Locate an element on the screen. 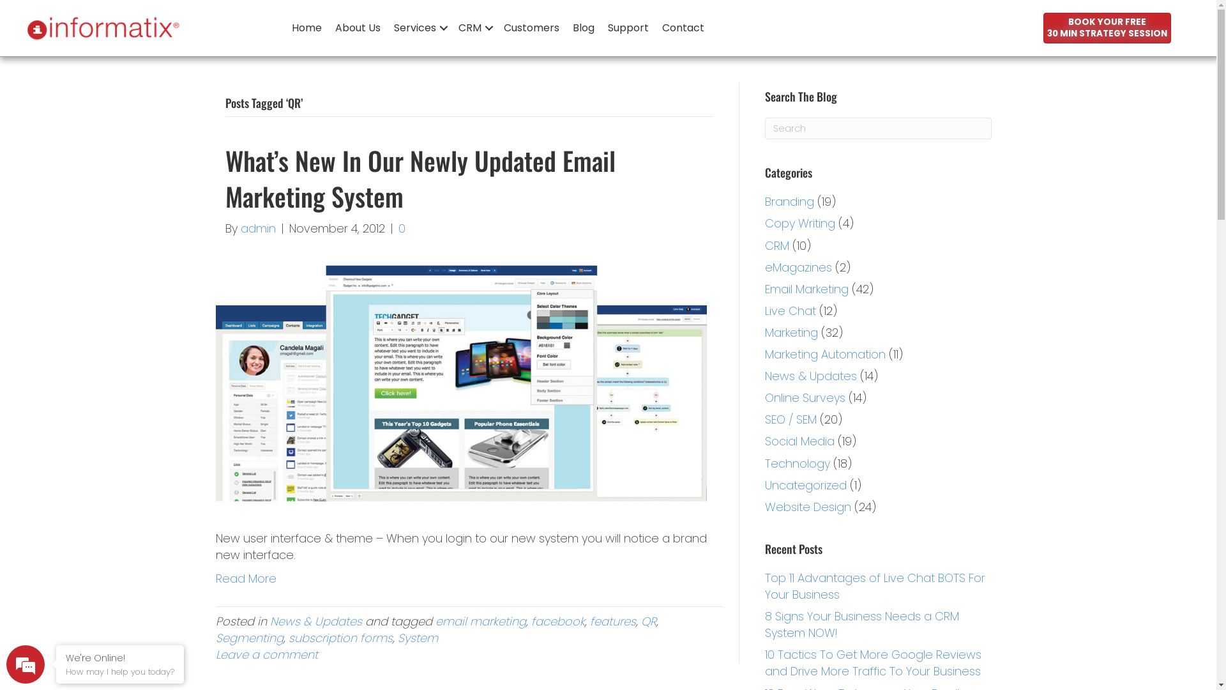 The width and height of the screenshot is (1226, 690). facebook is located at coordinates (558, 621).